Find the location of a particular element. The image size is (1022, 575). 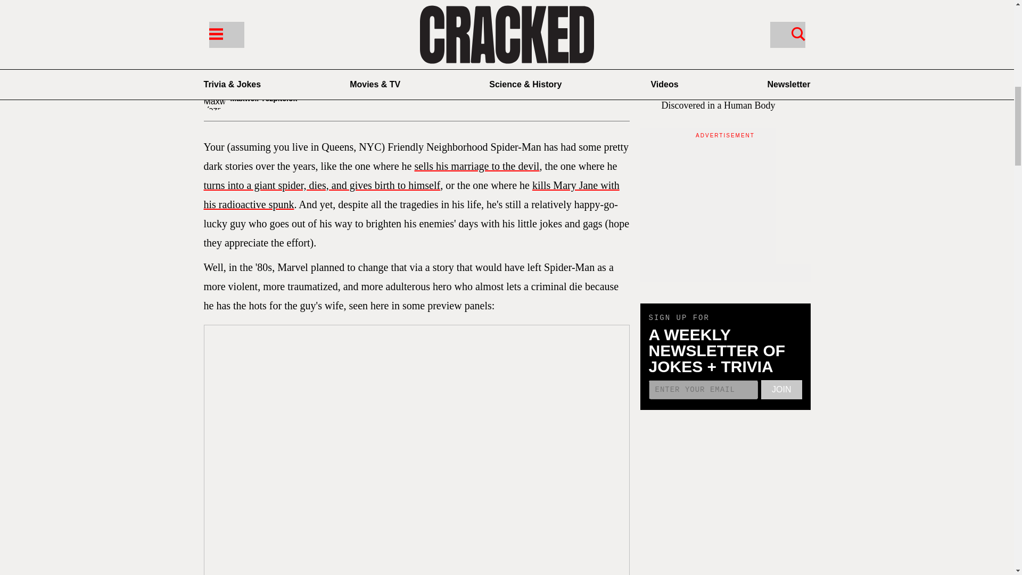

turns into a giant spider, dies, and gives birth to himself is located at coordinates (322, 185).